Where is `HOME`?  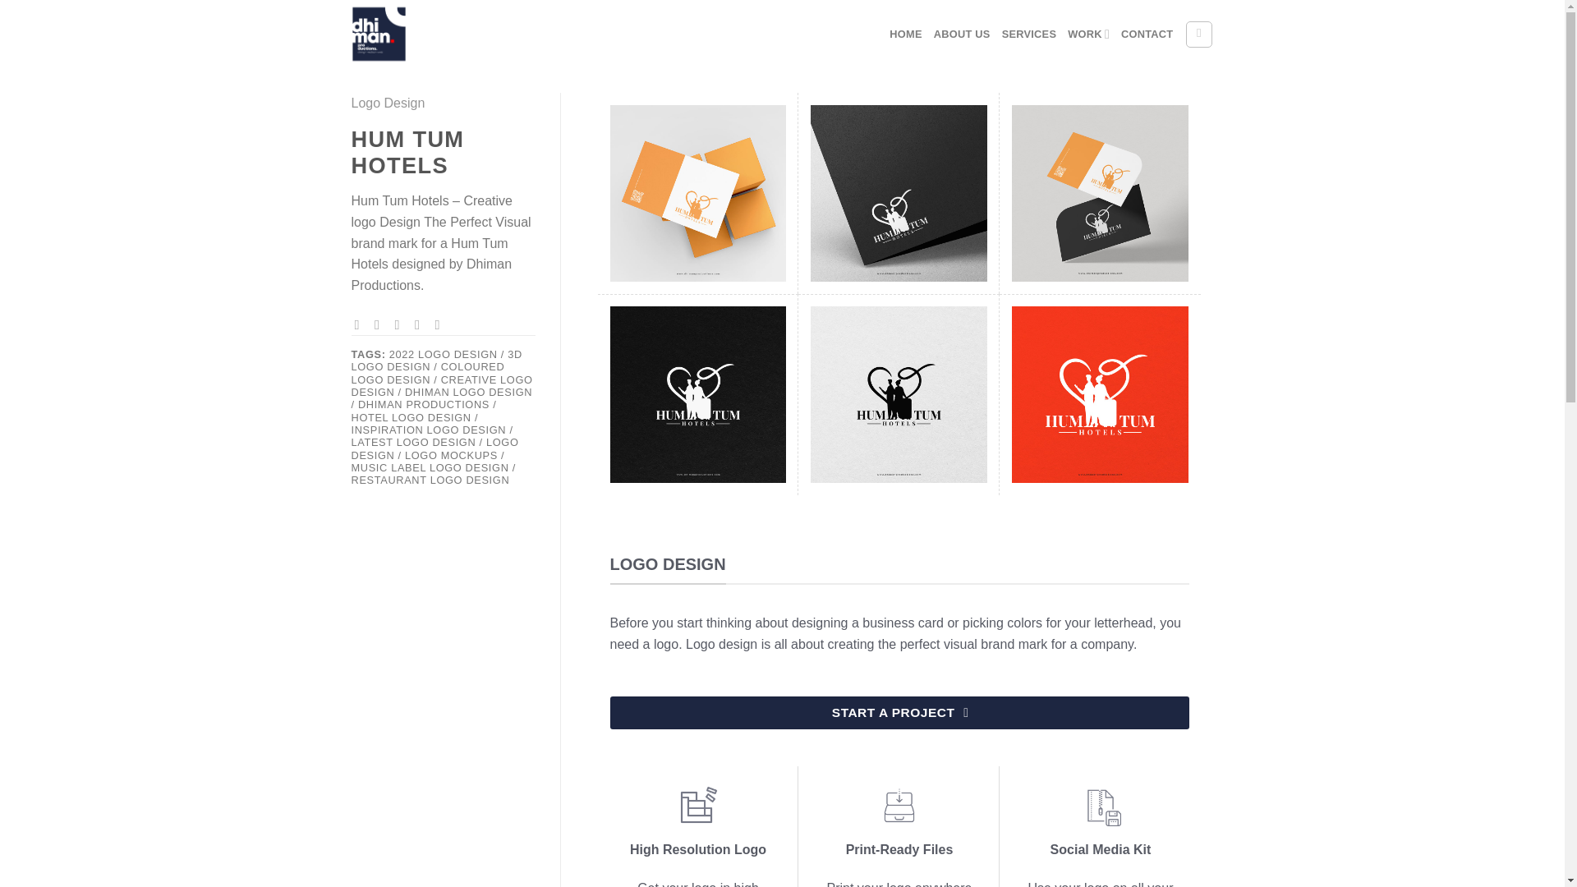 HOME is located at coordinates (905, 34).